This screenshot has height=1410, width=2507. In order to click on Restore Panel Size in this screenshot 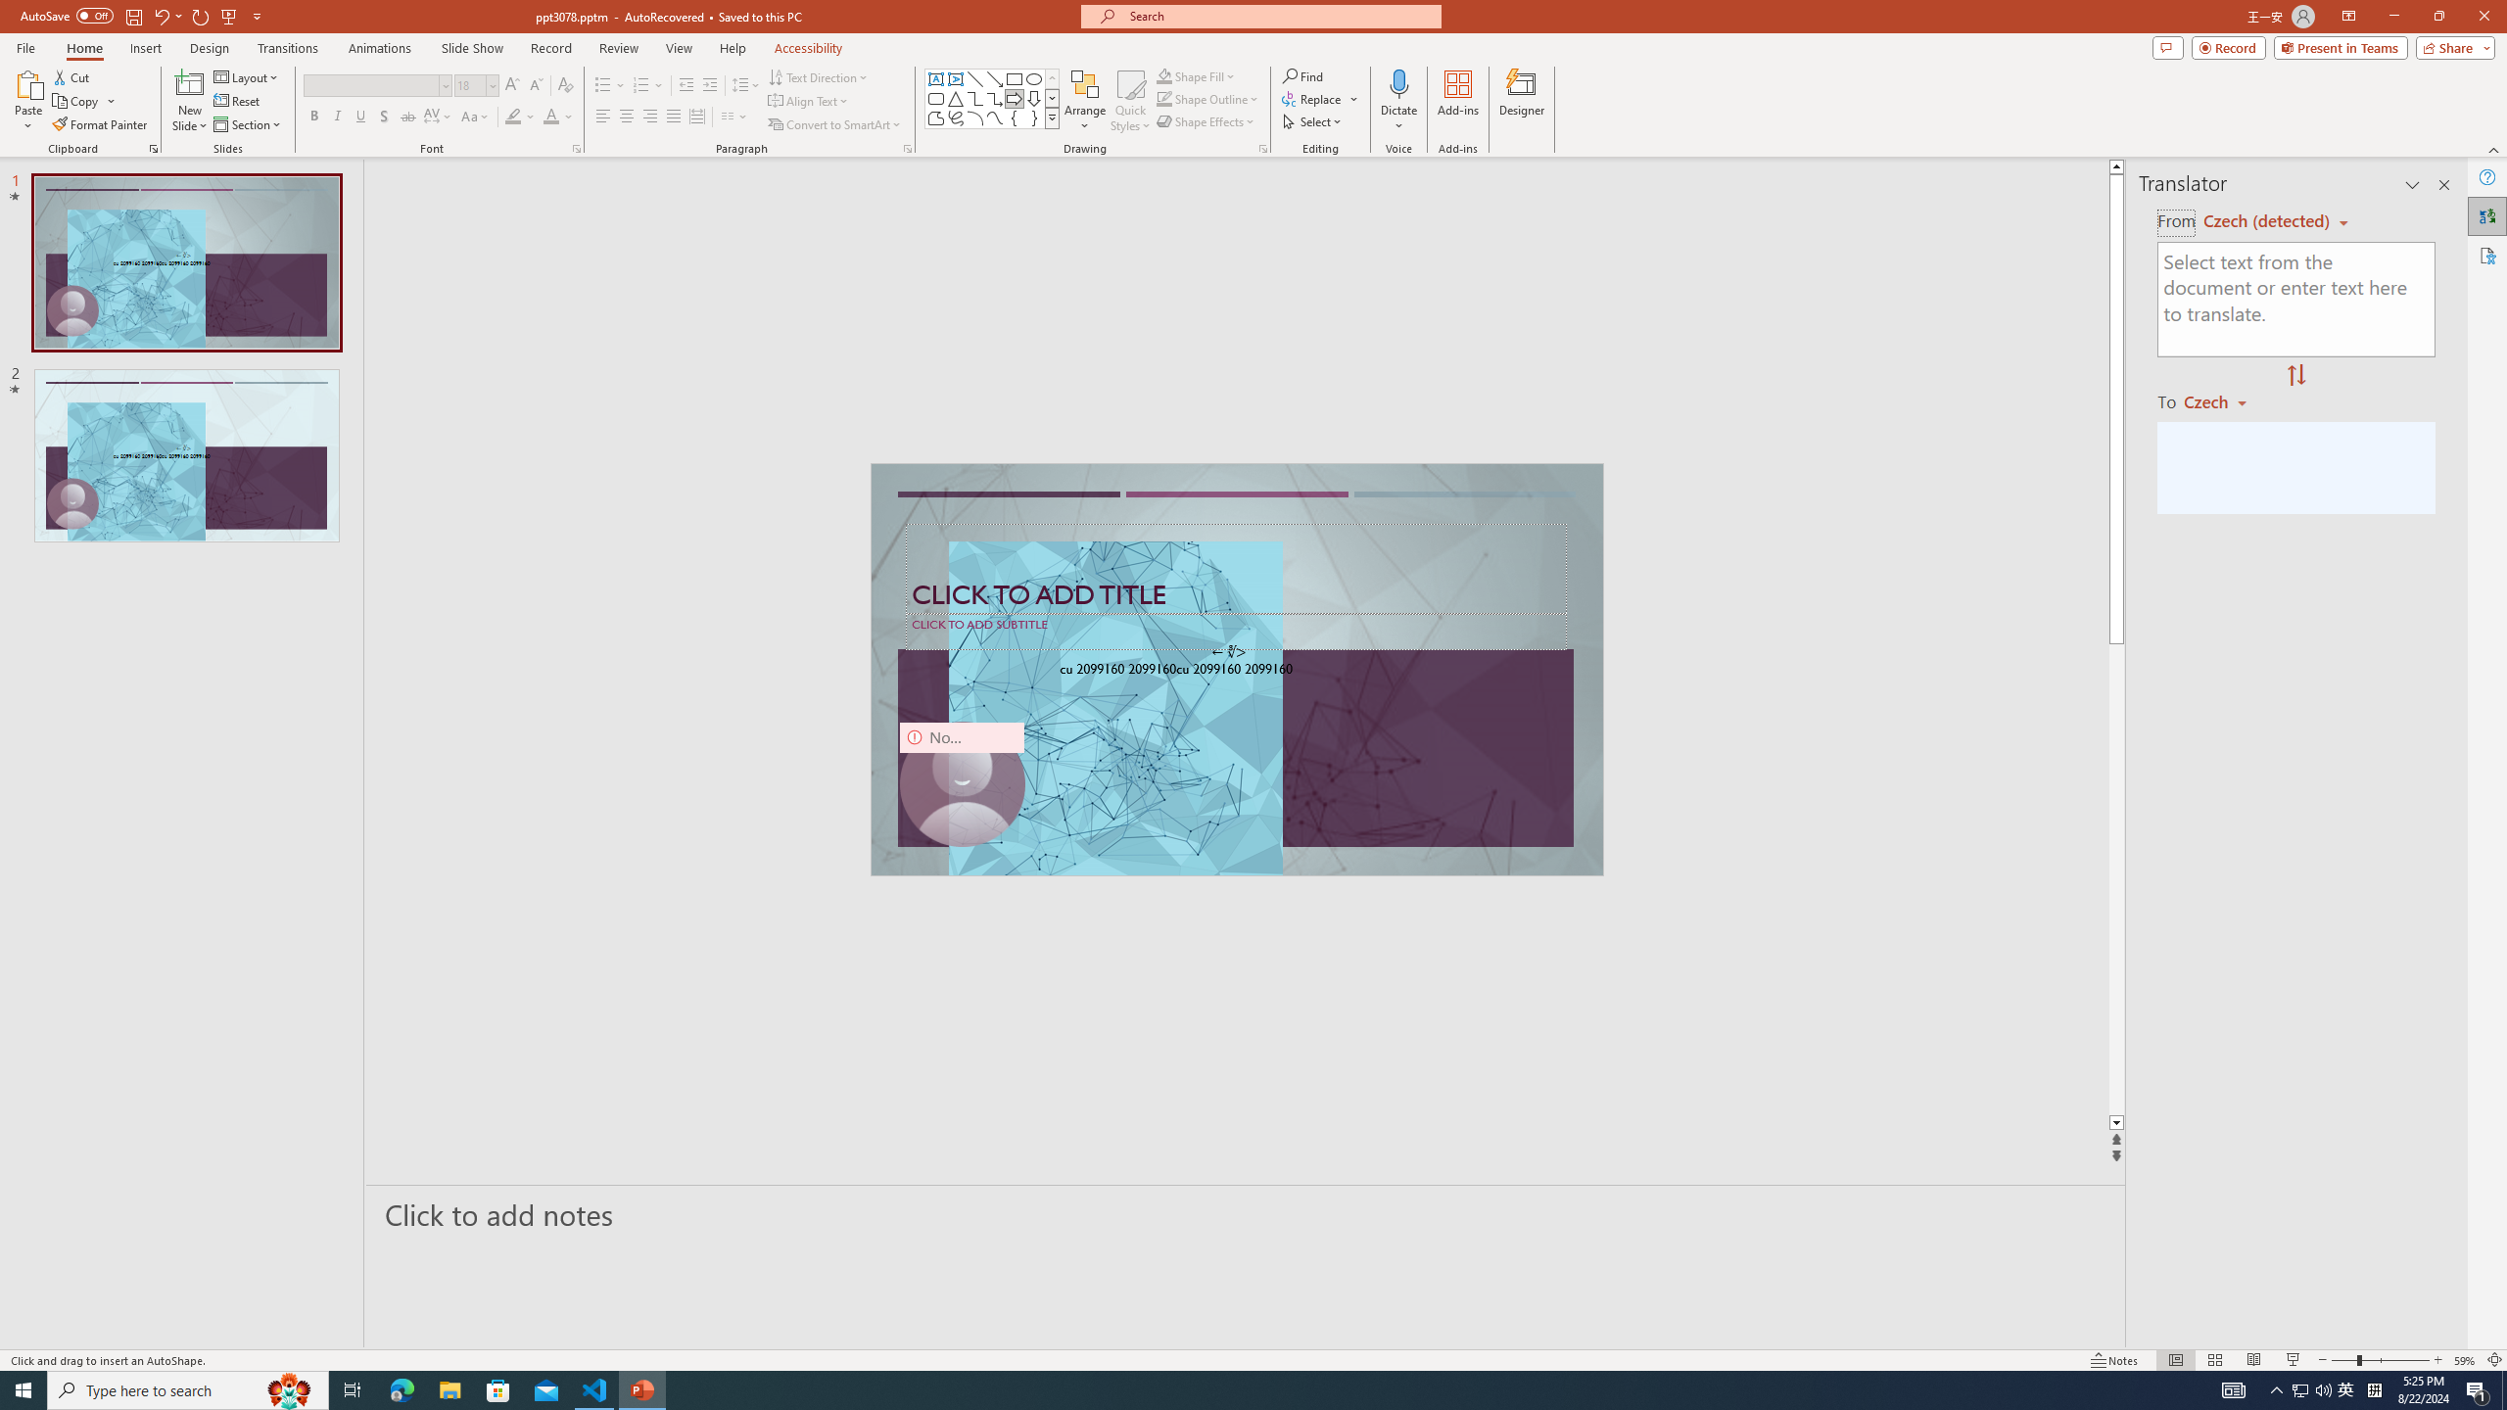, I will do `click(1731, 314)`.